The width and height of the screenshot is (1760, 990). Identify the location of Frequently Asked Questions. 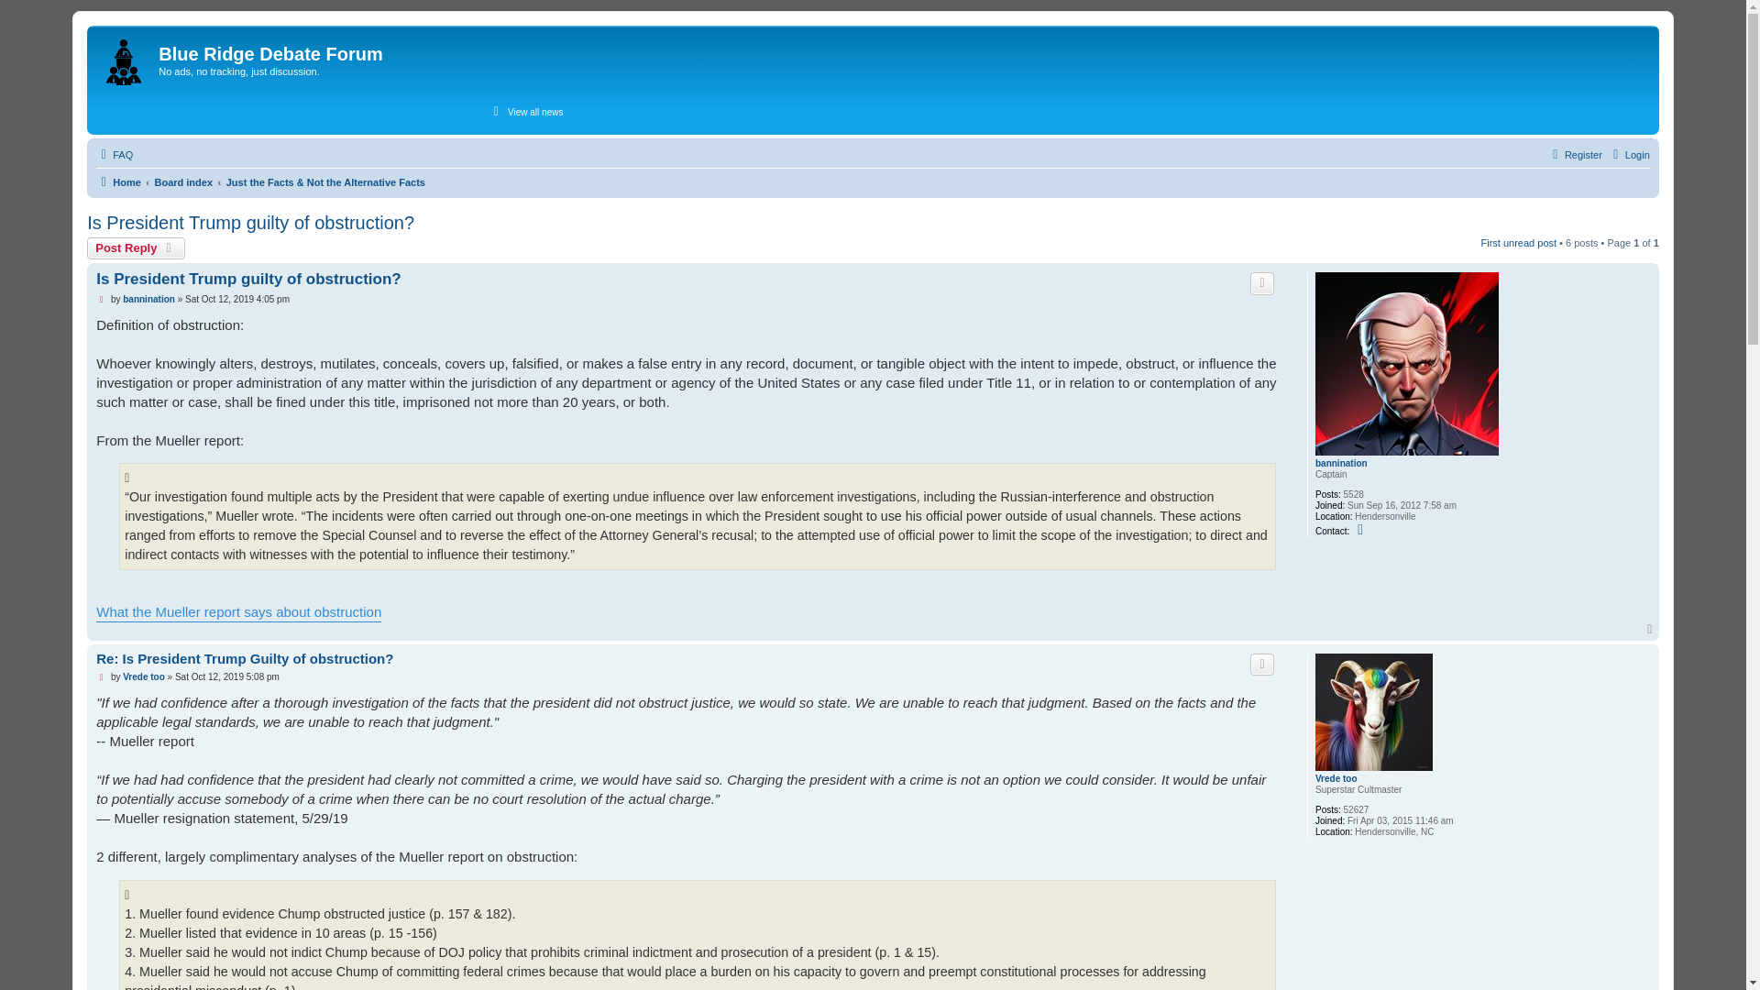
(115, 154).